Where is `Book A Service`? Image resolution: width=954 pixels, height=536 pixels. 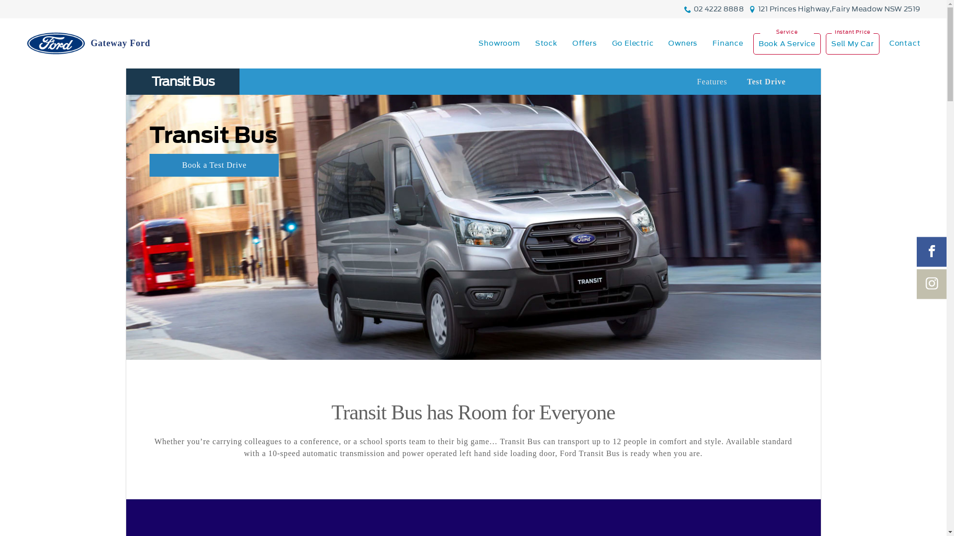 Book A Service is located at coordinates (787, 44).